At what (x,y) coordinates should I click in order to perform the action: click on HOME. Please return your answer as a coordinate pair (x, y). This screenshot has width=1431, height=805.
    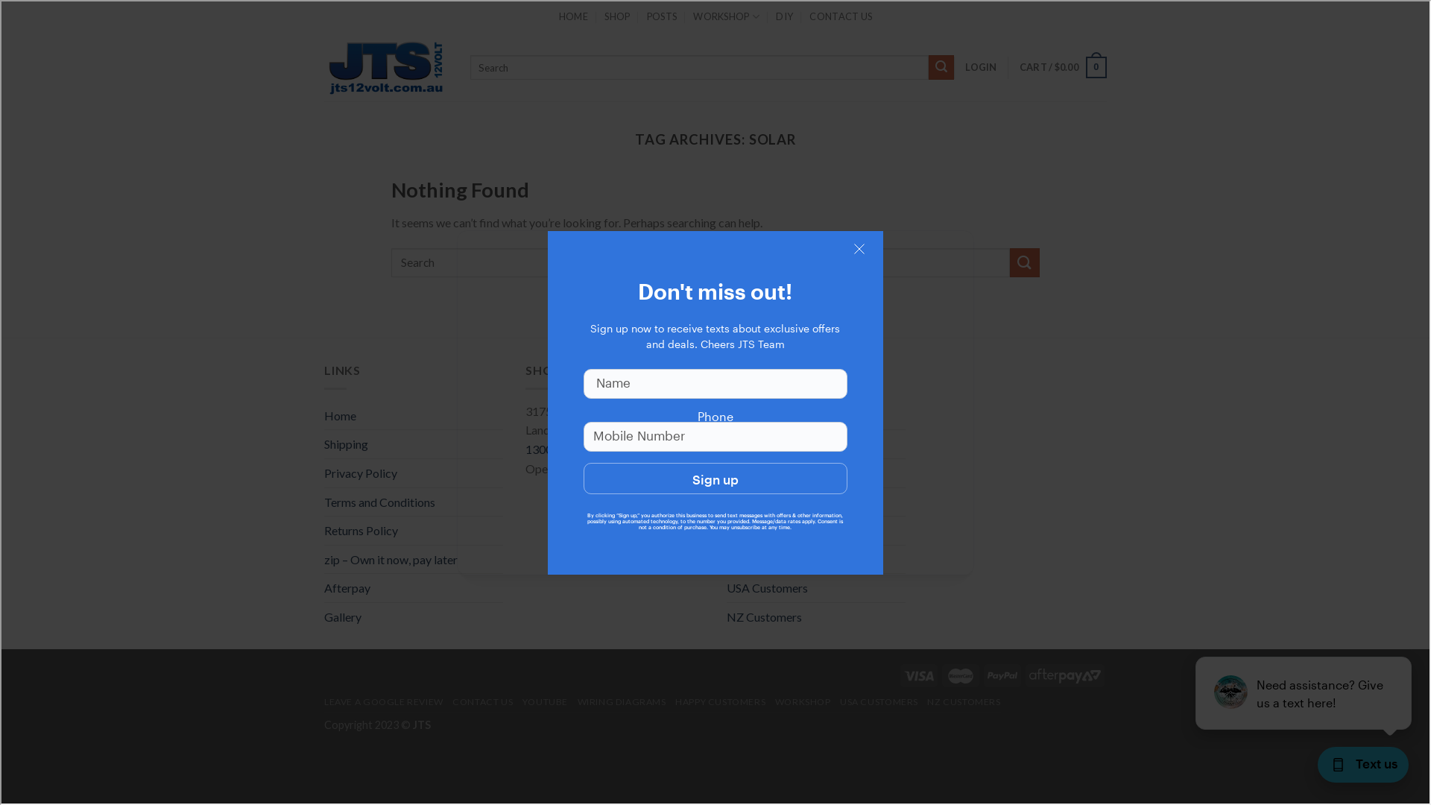
    Looking at the image, I should click on (574, 16).